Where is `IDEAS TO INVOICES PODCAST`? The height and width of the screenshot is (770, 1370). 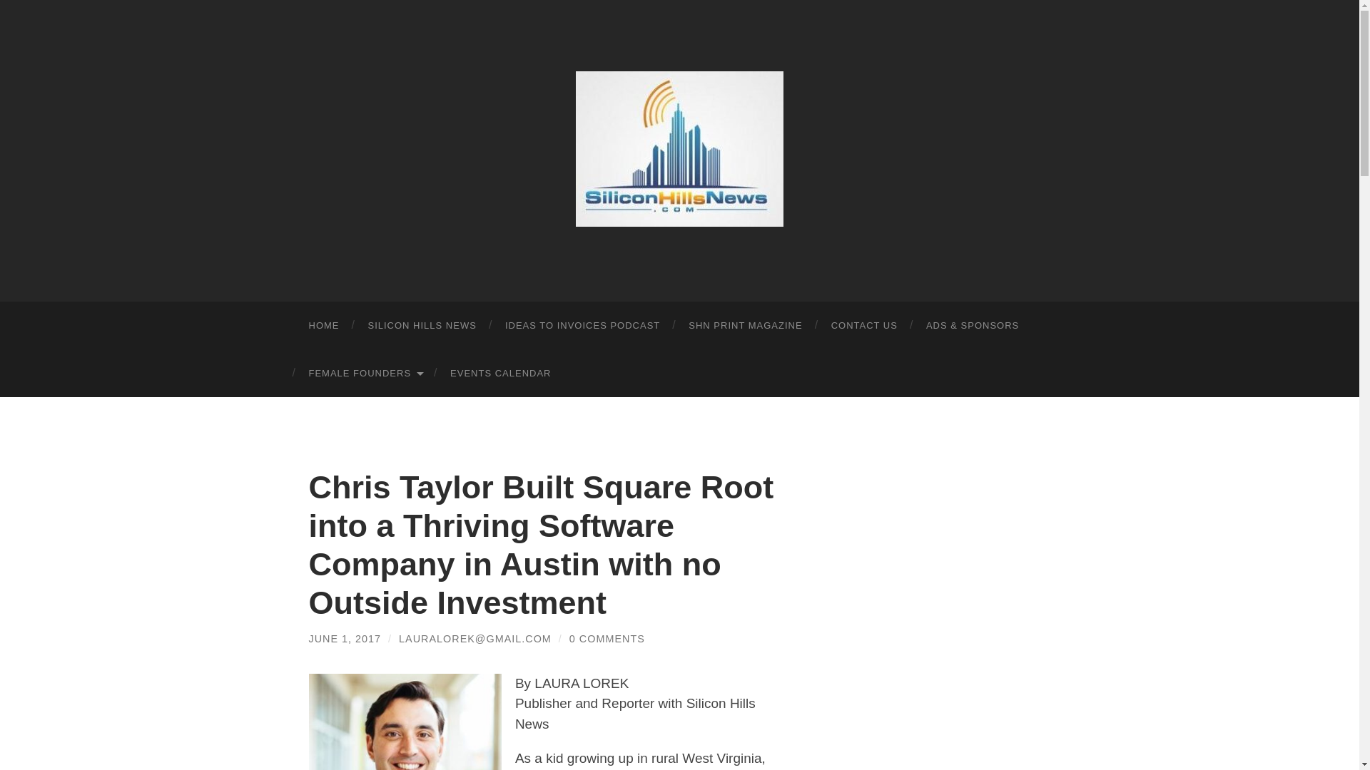 IDEAS TO INVOICES PODCAST is located at coordinates (582, 325).